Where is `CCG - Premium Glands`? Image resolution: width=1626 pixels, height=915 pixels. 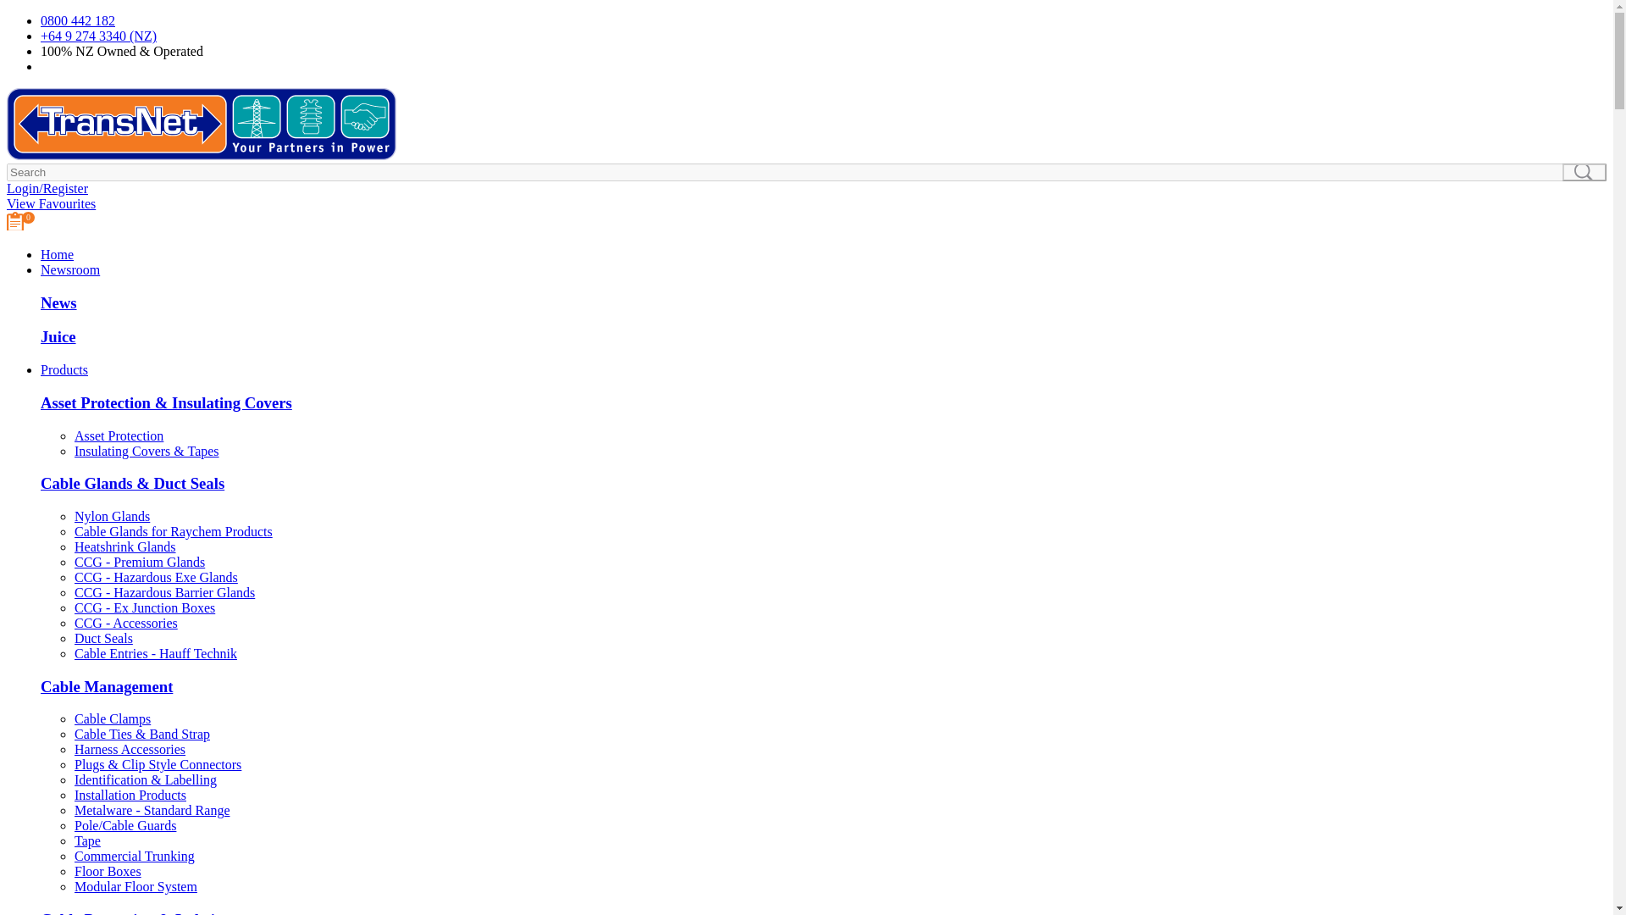 CCG - Premium Glands is located at coordinates (139, 561).